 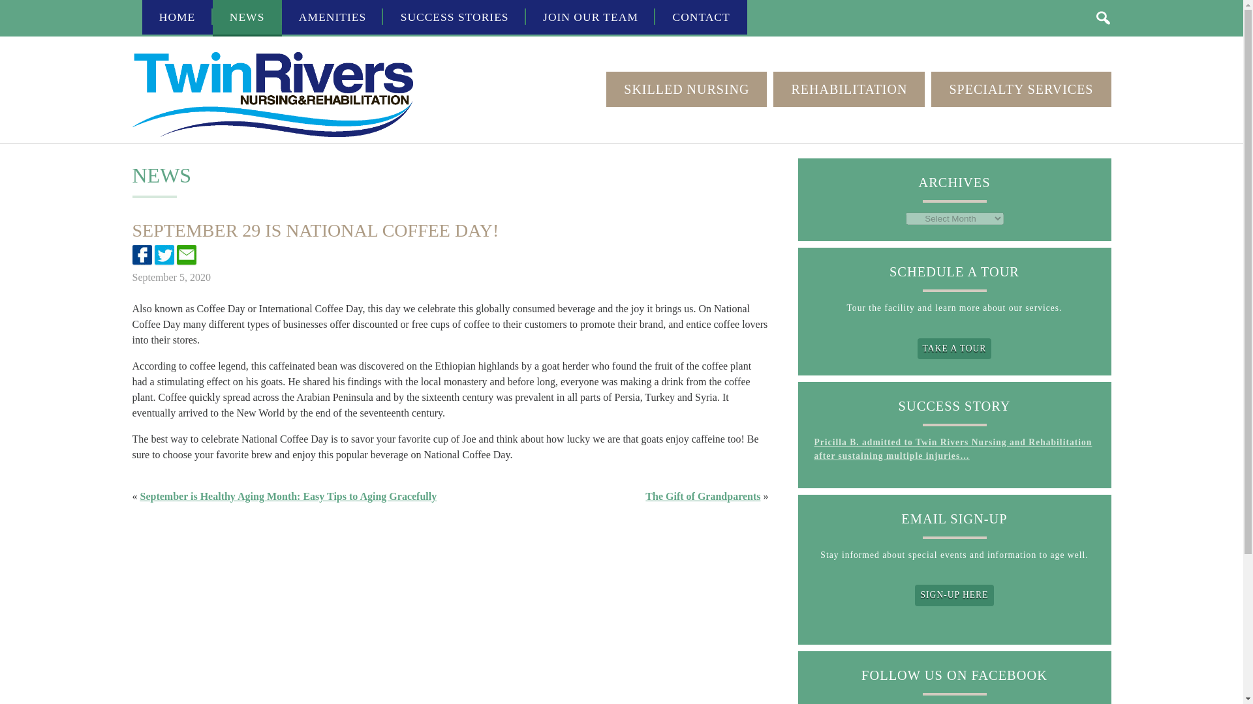 What do you see at coordinates (702, 496) in the screenshot?
I see `The Gift of Grandparents` at bounding box center [702, 496].